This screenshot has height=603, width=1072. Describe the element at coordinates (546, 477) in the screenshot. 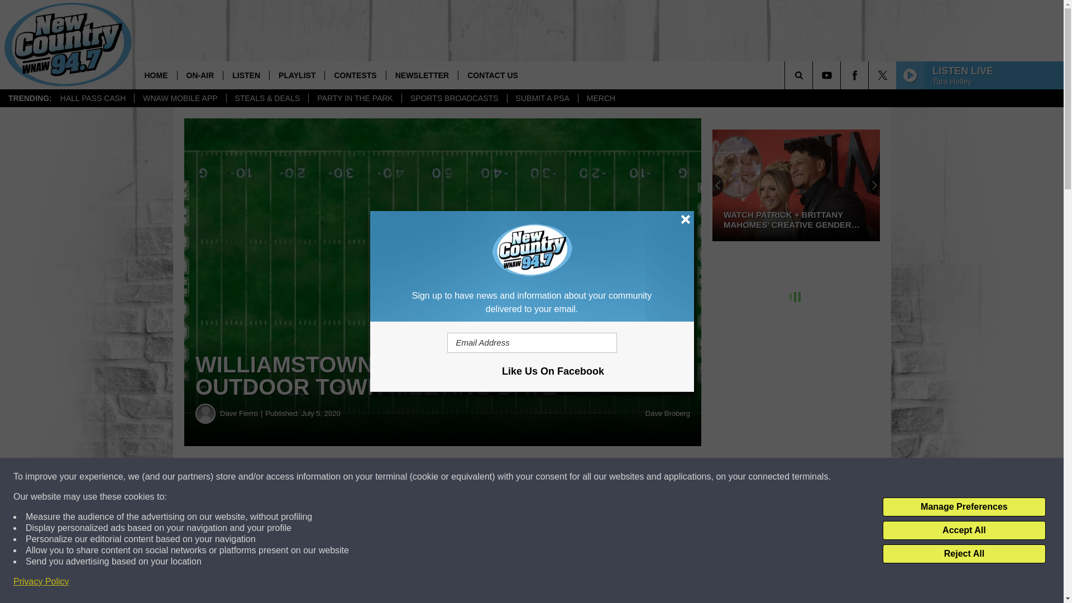

I see `Share on Twitter` at that location.